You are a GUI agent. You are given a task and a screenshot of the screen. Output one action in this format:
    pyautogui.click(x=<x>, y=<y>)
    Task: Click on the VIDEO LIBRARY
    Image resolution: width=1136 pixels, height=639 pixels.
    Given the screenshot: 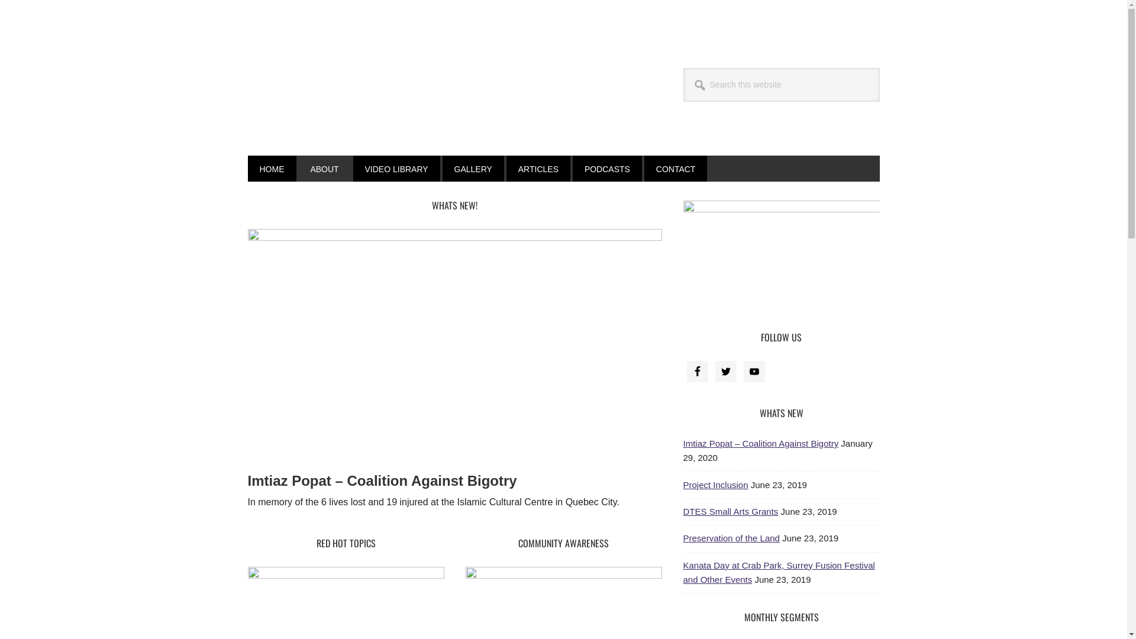 What is the action you would take?
    pyautogui.click(x=396, y=169)
    